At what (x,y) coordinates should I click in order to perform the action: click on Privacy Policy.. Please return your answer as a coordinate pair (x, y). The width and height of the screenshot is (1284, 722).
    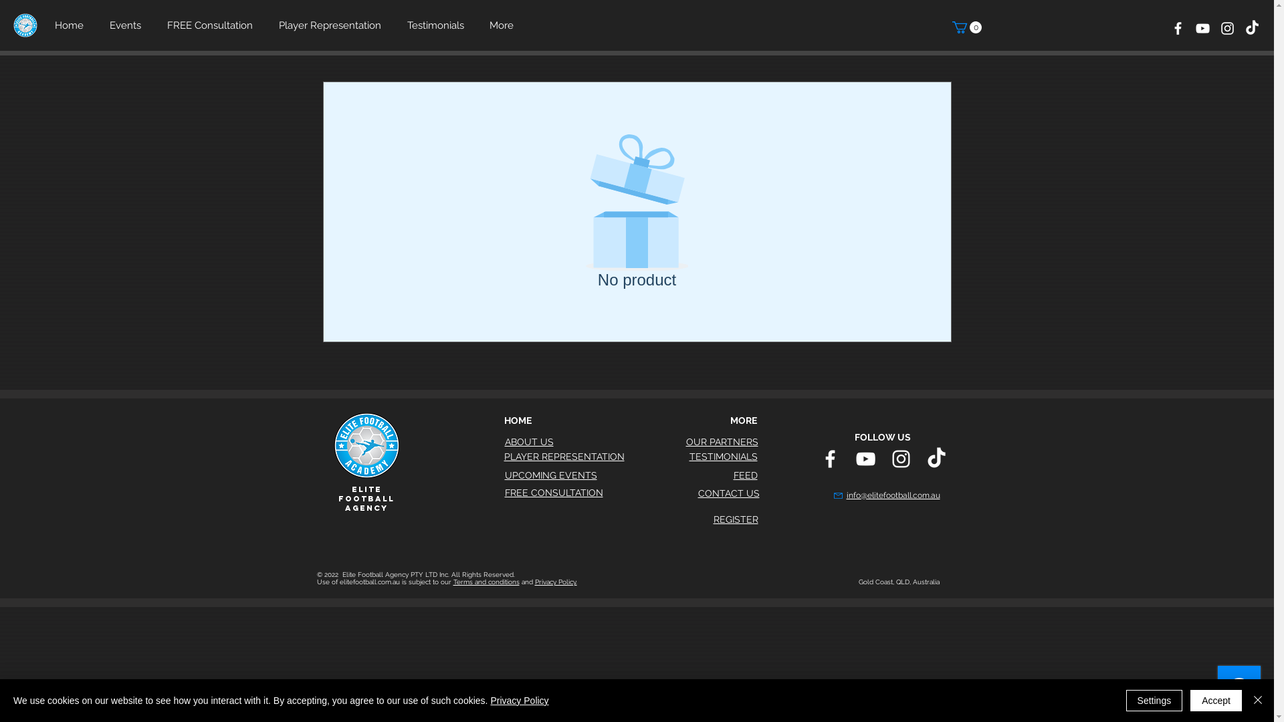
    Looking at the image, I should click on (556, 582).